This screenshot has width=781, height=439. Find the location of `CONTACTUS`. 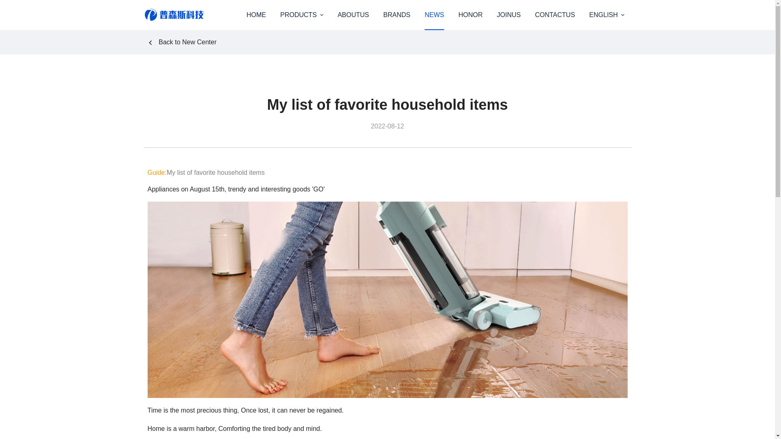

CONTACTUS is located at coordinates (555, 15).